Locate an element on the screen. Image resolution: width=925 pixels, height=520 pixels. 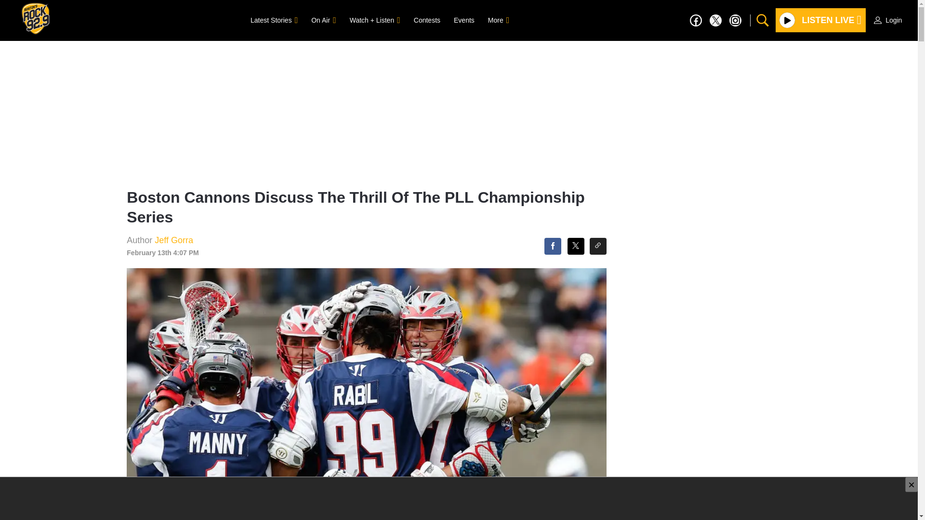
Events is located at coordinates (463, 20).